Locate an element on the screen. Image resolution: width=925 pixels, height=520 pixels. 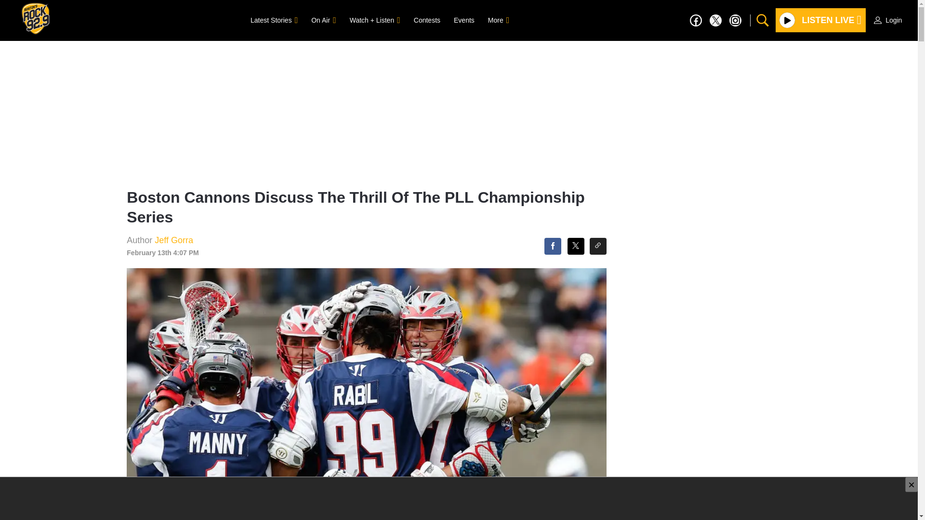
Events is located at coordinates (463, 20).